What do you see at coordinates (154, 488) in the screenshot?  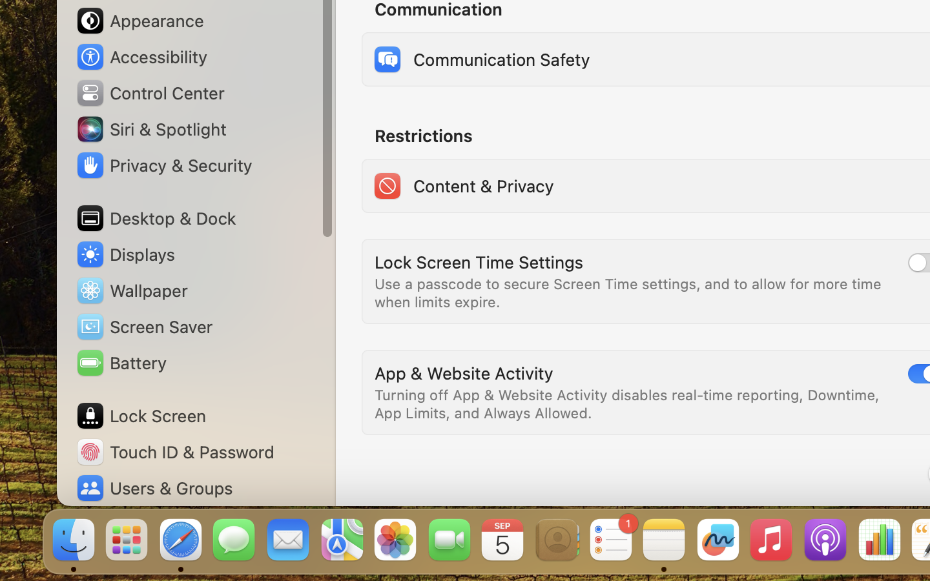 I see `Users & Groups` at bounding box center [154, 488].